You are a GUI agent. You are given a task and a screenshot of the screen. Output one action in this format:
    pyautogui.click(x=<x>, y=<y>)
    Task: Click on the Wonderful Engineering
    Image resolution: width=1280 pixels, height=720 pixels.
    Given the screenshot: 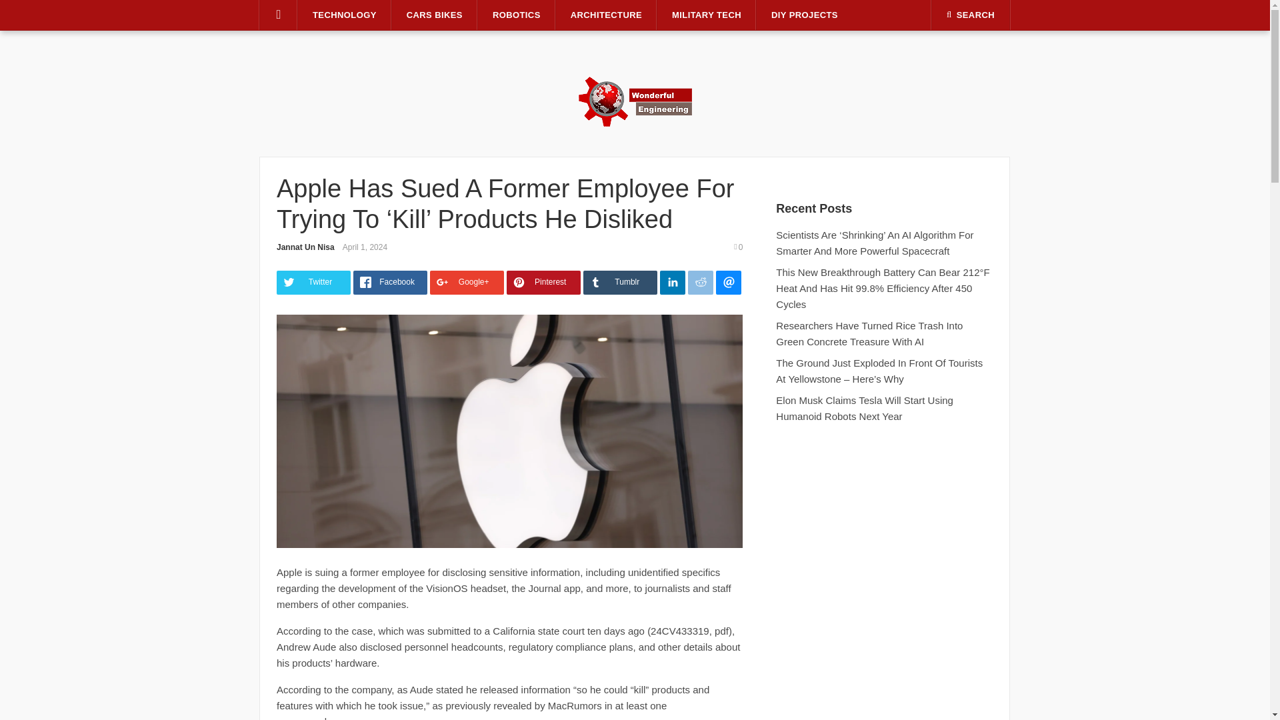 What is the action you would take?
    pyautogui.click(x=635, y=100)
    